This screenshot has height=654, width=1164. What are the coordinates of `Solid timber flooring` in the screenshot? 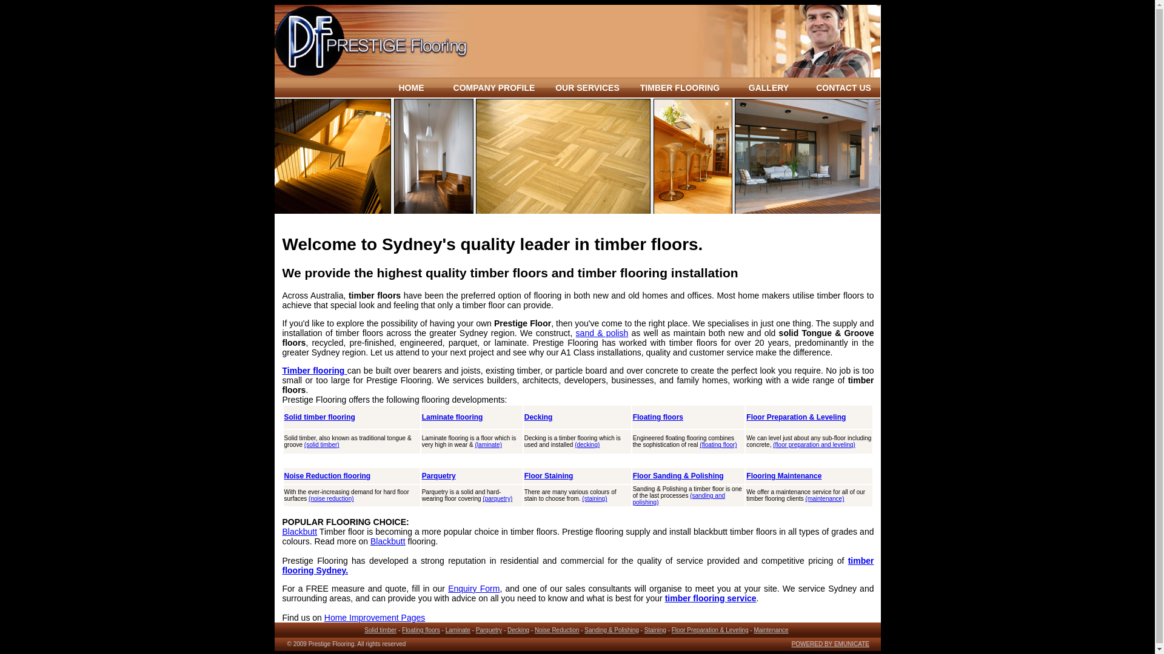 It's located at (319, 417).